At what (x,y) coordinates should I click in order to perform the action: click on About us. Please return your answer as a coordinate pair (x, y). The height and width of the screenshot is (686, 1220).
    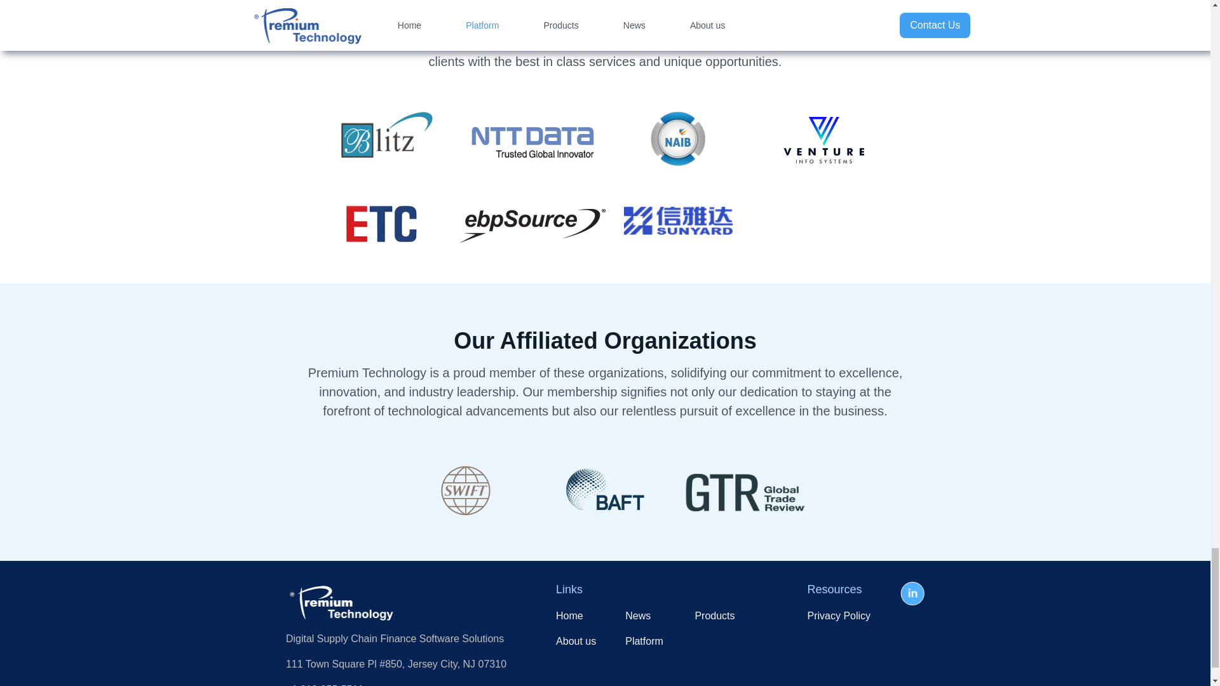
    Looking at the image, I should click on (576, 641).